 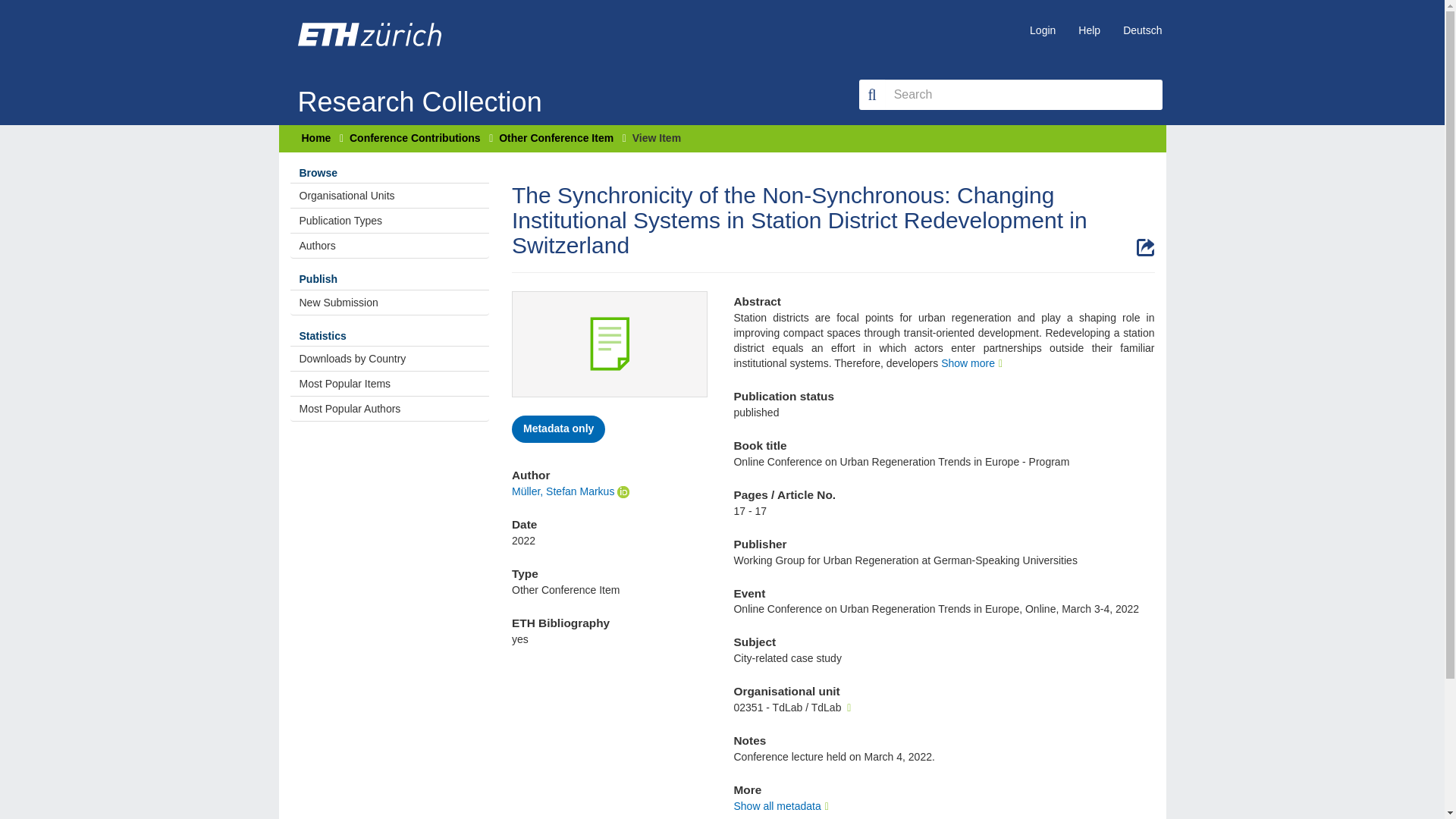 I want to click on New Submission, so click(x=390, y=302).